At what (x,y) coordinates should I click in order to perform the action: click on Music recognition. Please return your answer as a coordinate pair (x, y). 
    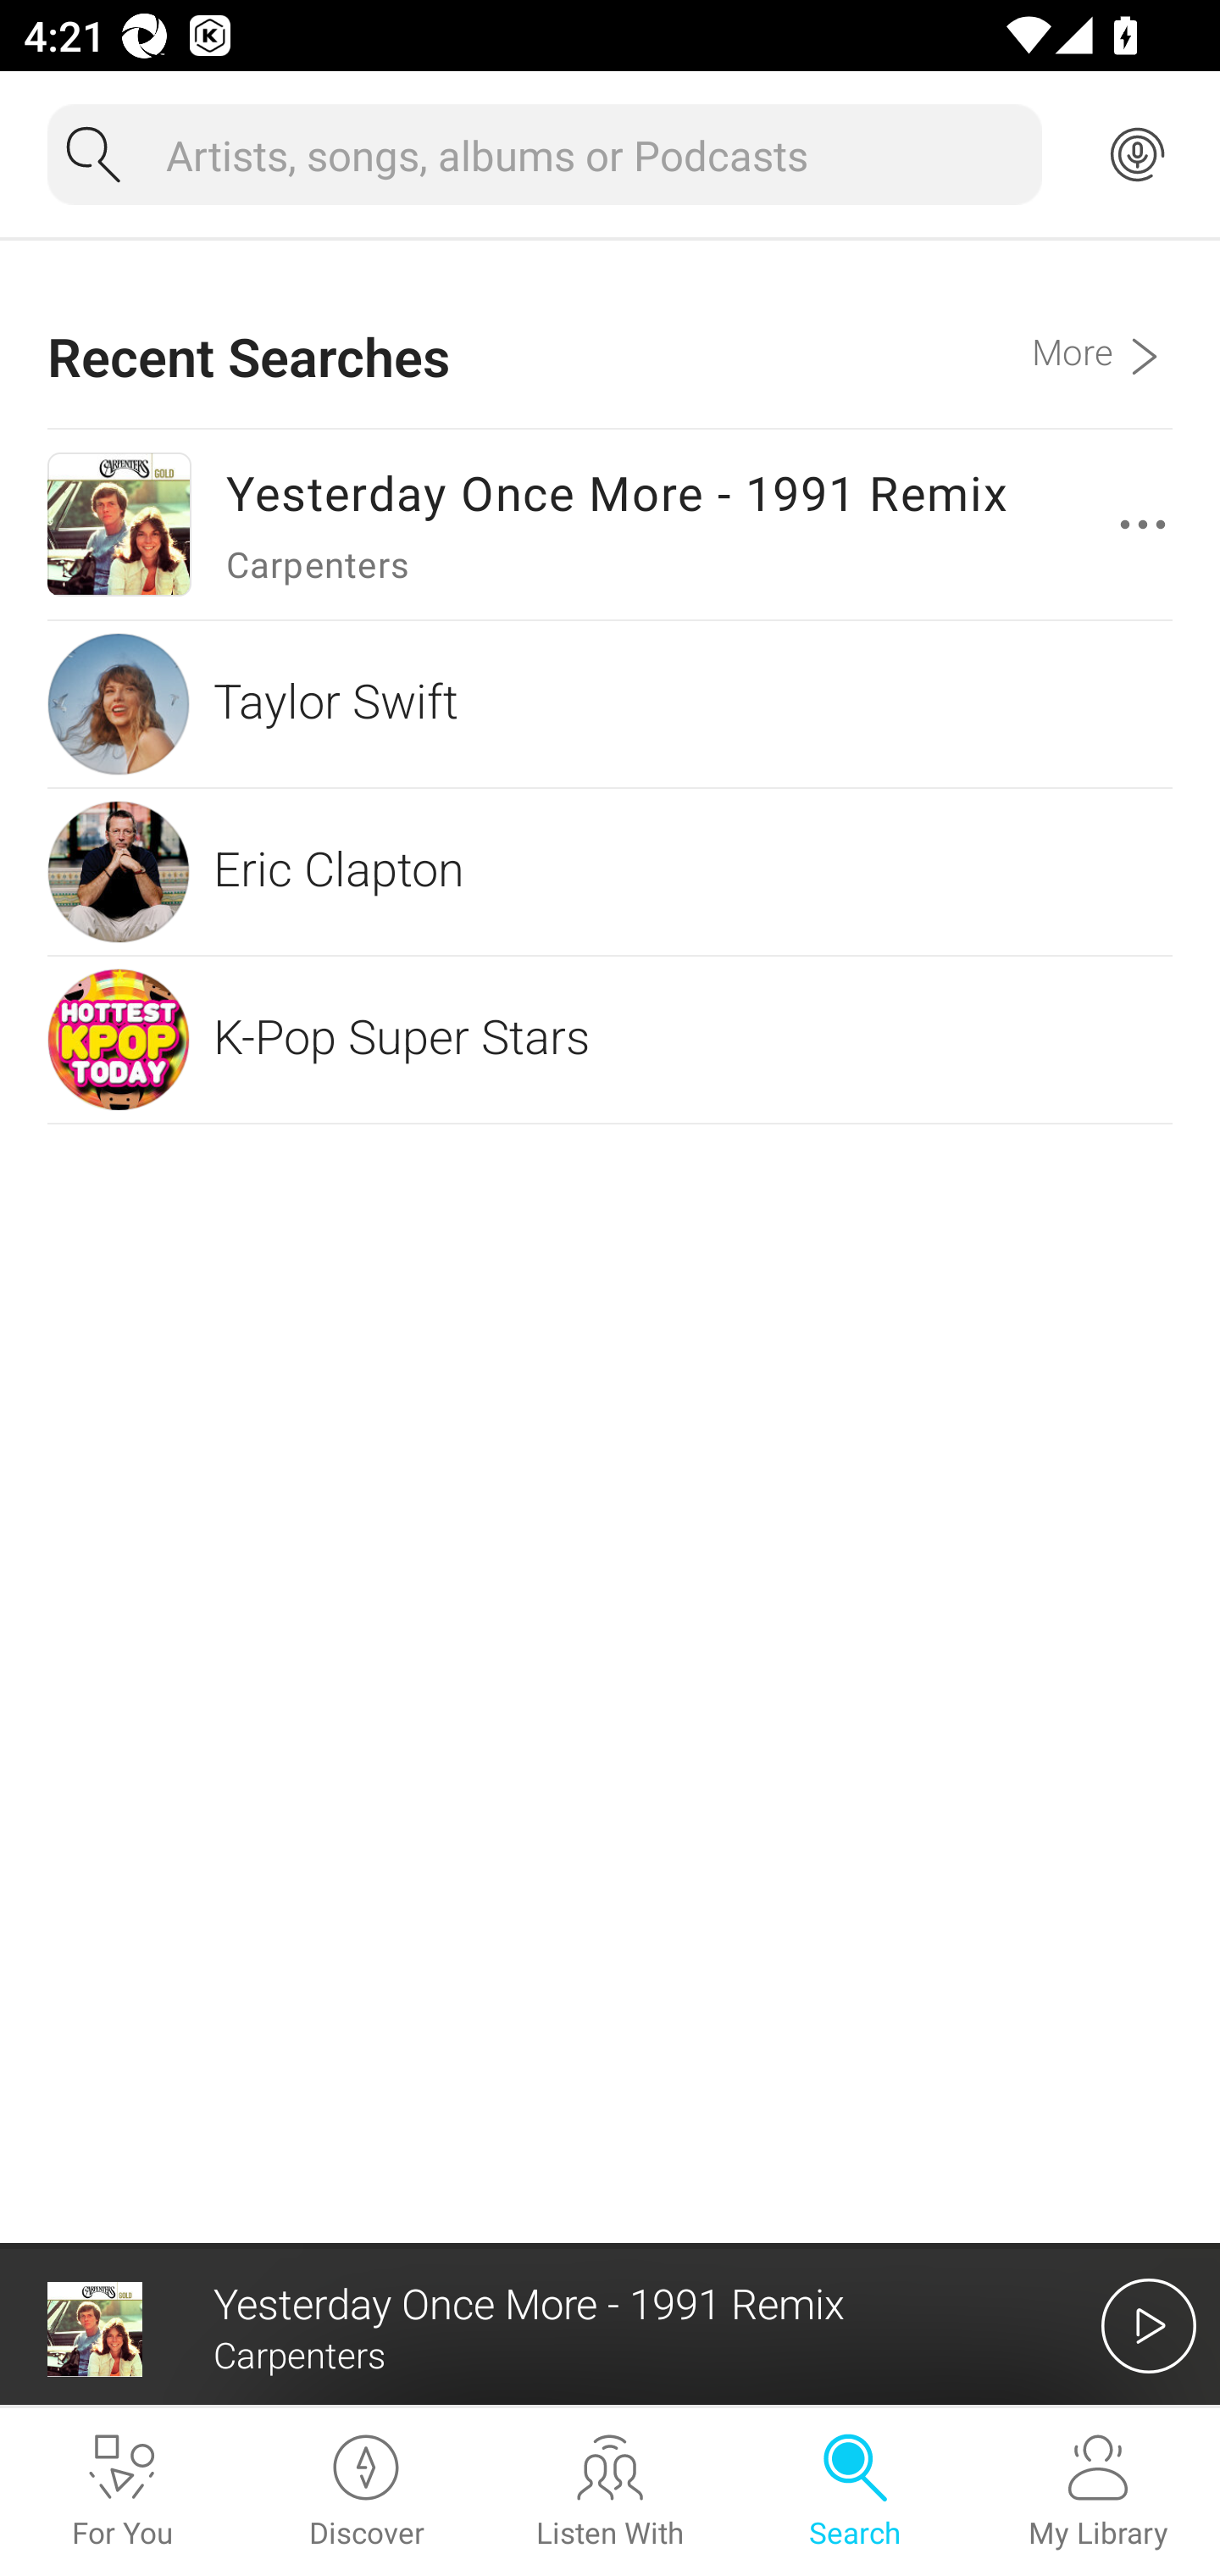
    Looking at the image, I should click on (1137, 154).